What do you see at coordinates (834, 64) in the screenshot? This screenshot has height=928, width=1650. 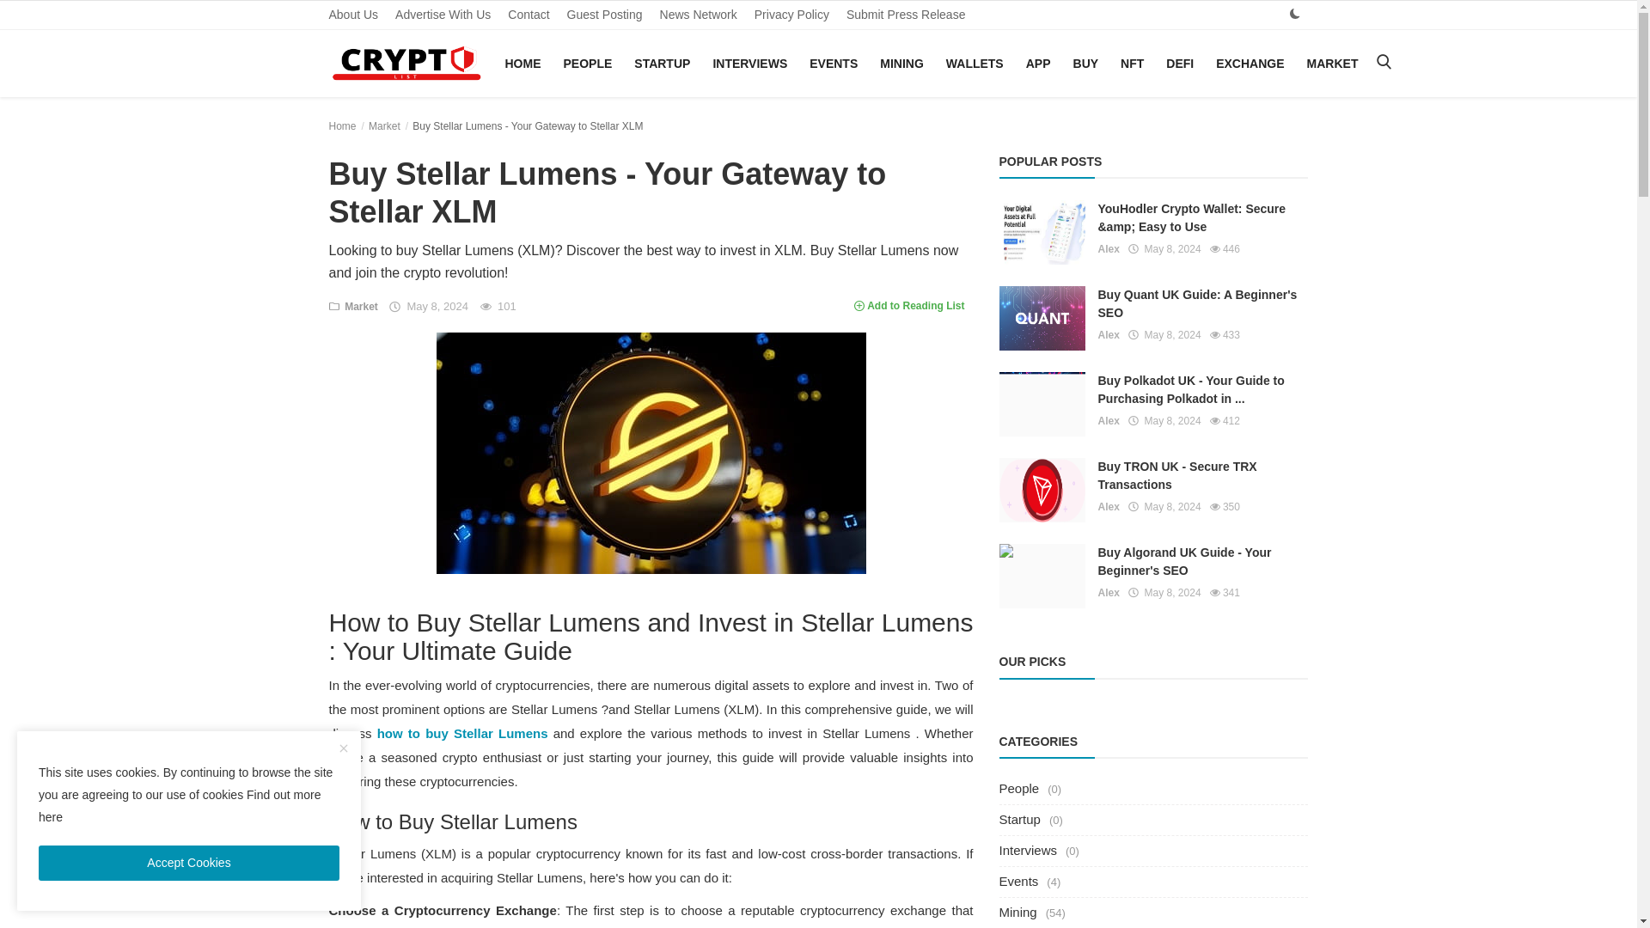 I see `EVENTS` at bounding box center [834, 64].